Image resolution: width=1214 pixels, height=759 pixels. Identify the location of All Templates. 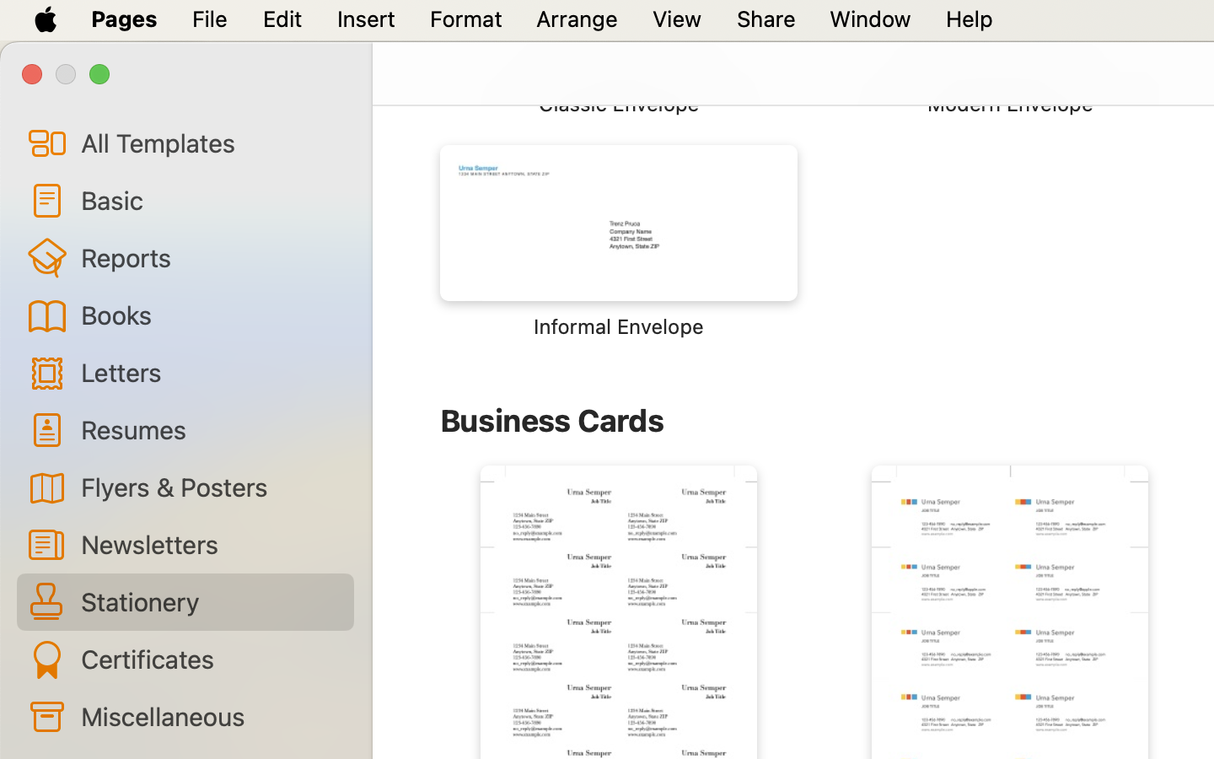
(211, 143).